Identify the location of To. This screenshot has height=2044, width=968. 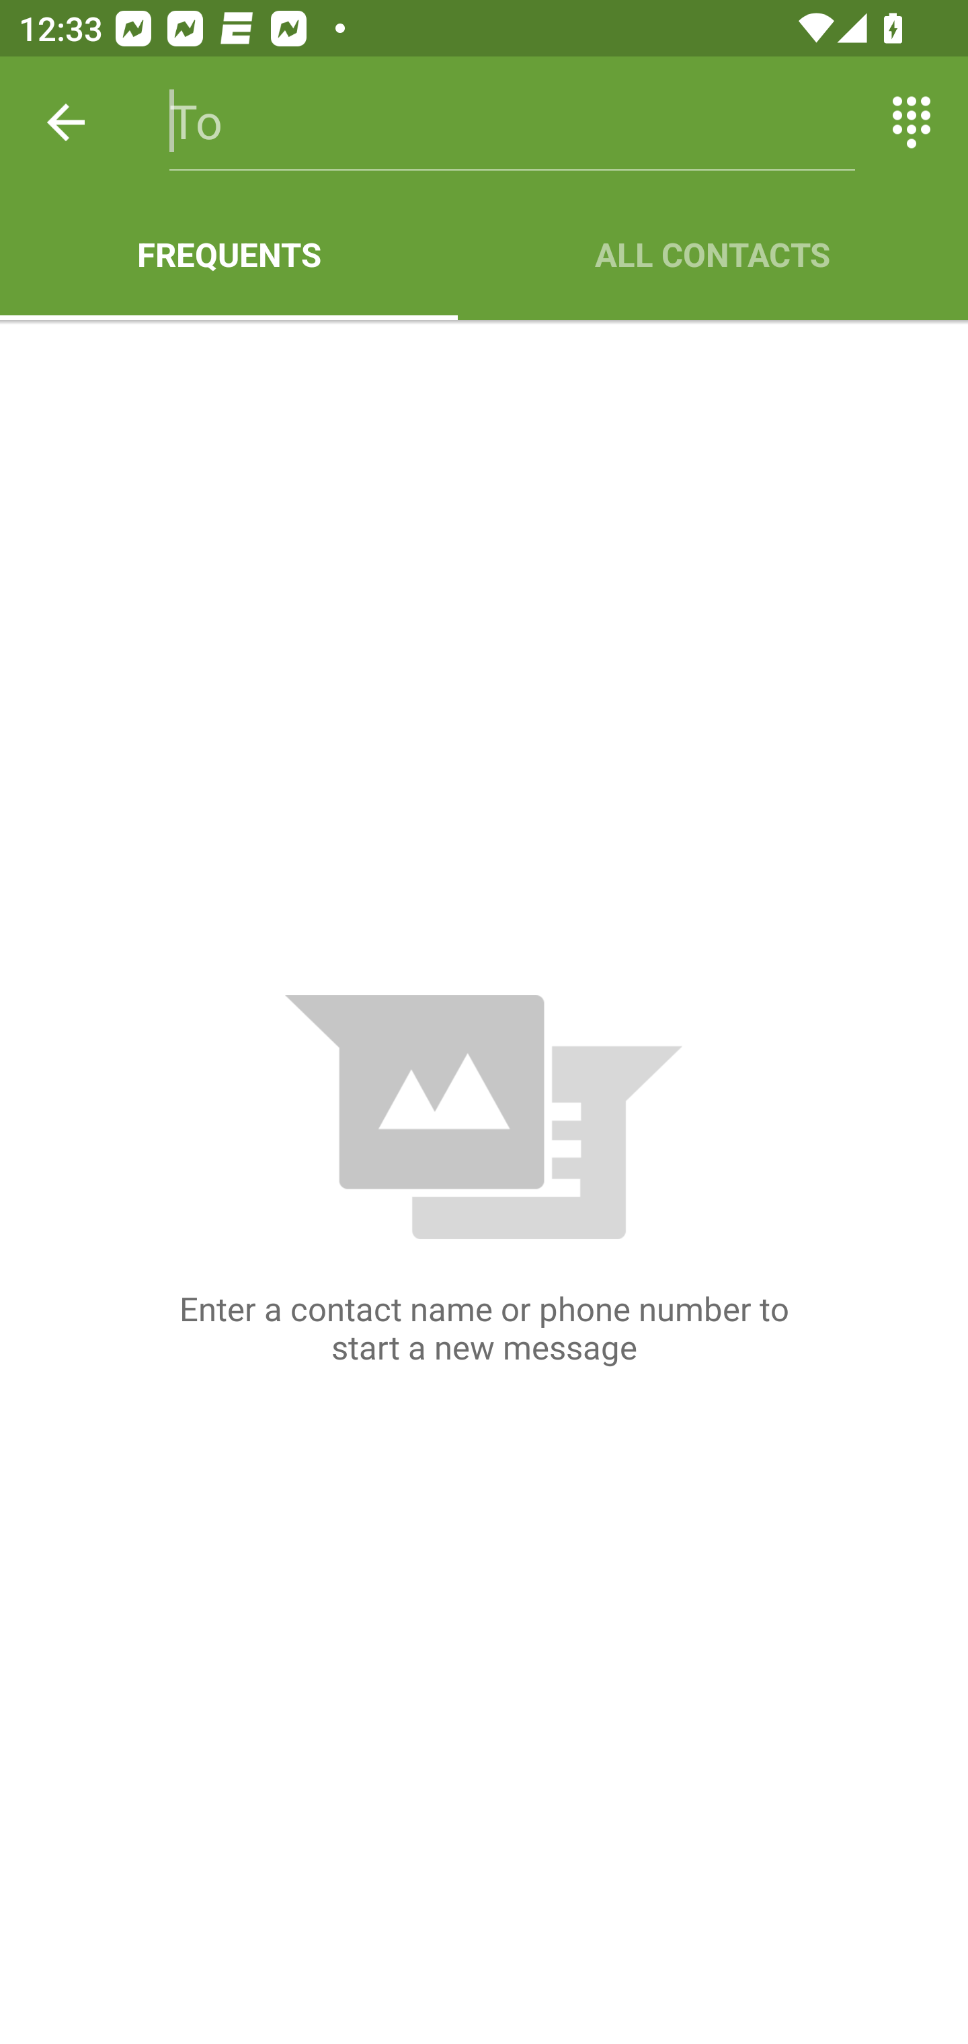
(512, 122).